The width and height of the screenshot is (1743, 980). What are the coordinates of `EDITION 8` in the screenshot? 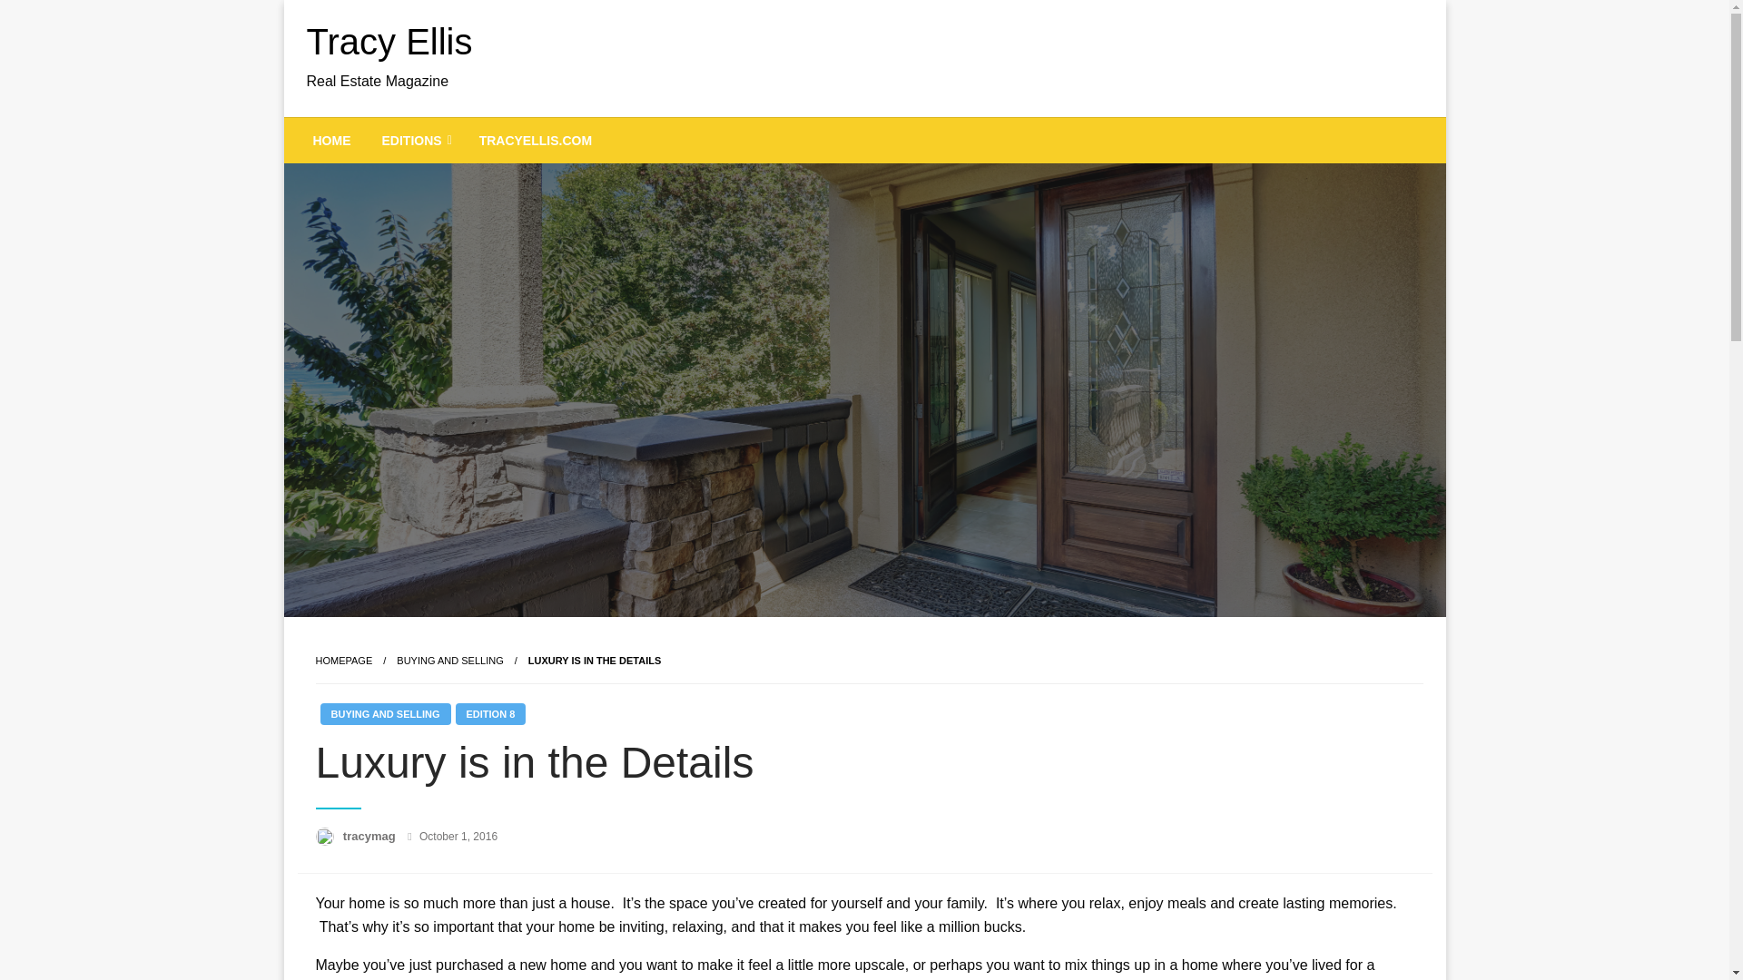 It's located at (490, 714).